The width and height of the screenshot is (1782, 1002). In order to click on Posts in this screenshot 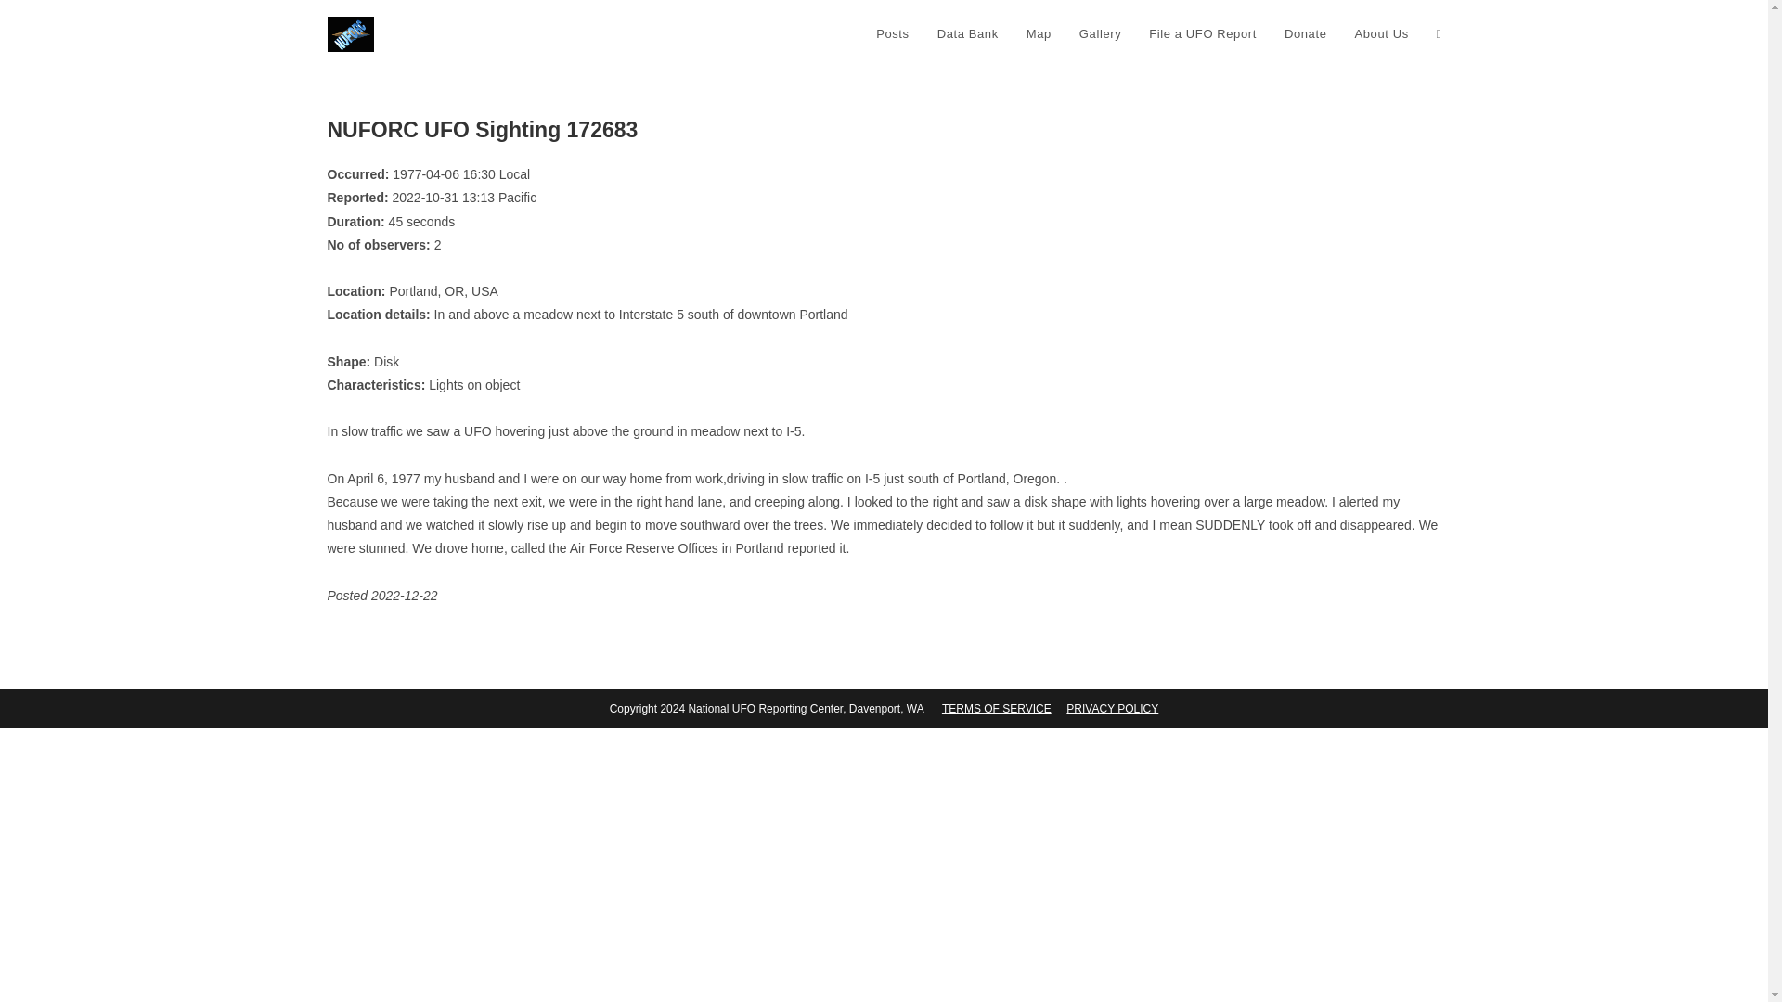, I will do `click(893, 34)`.